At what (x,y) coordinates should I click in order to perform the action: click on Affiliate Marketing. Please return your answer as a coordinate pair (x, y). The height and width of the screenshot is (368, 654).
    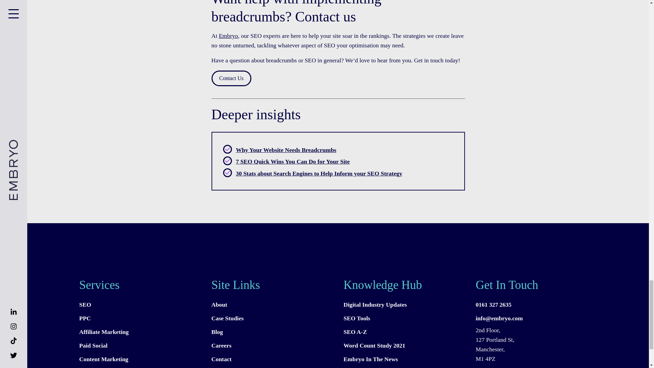
    Looking at the image, I should click on (140, 332).